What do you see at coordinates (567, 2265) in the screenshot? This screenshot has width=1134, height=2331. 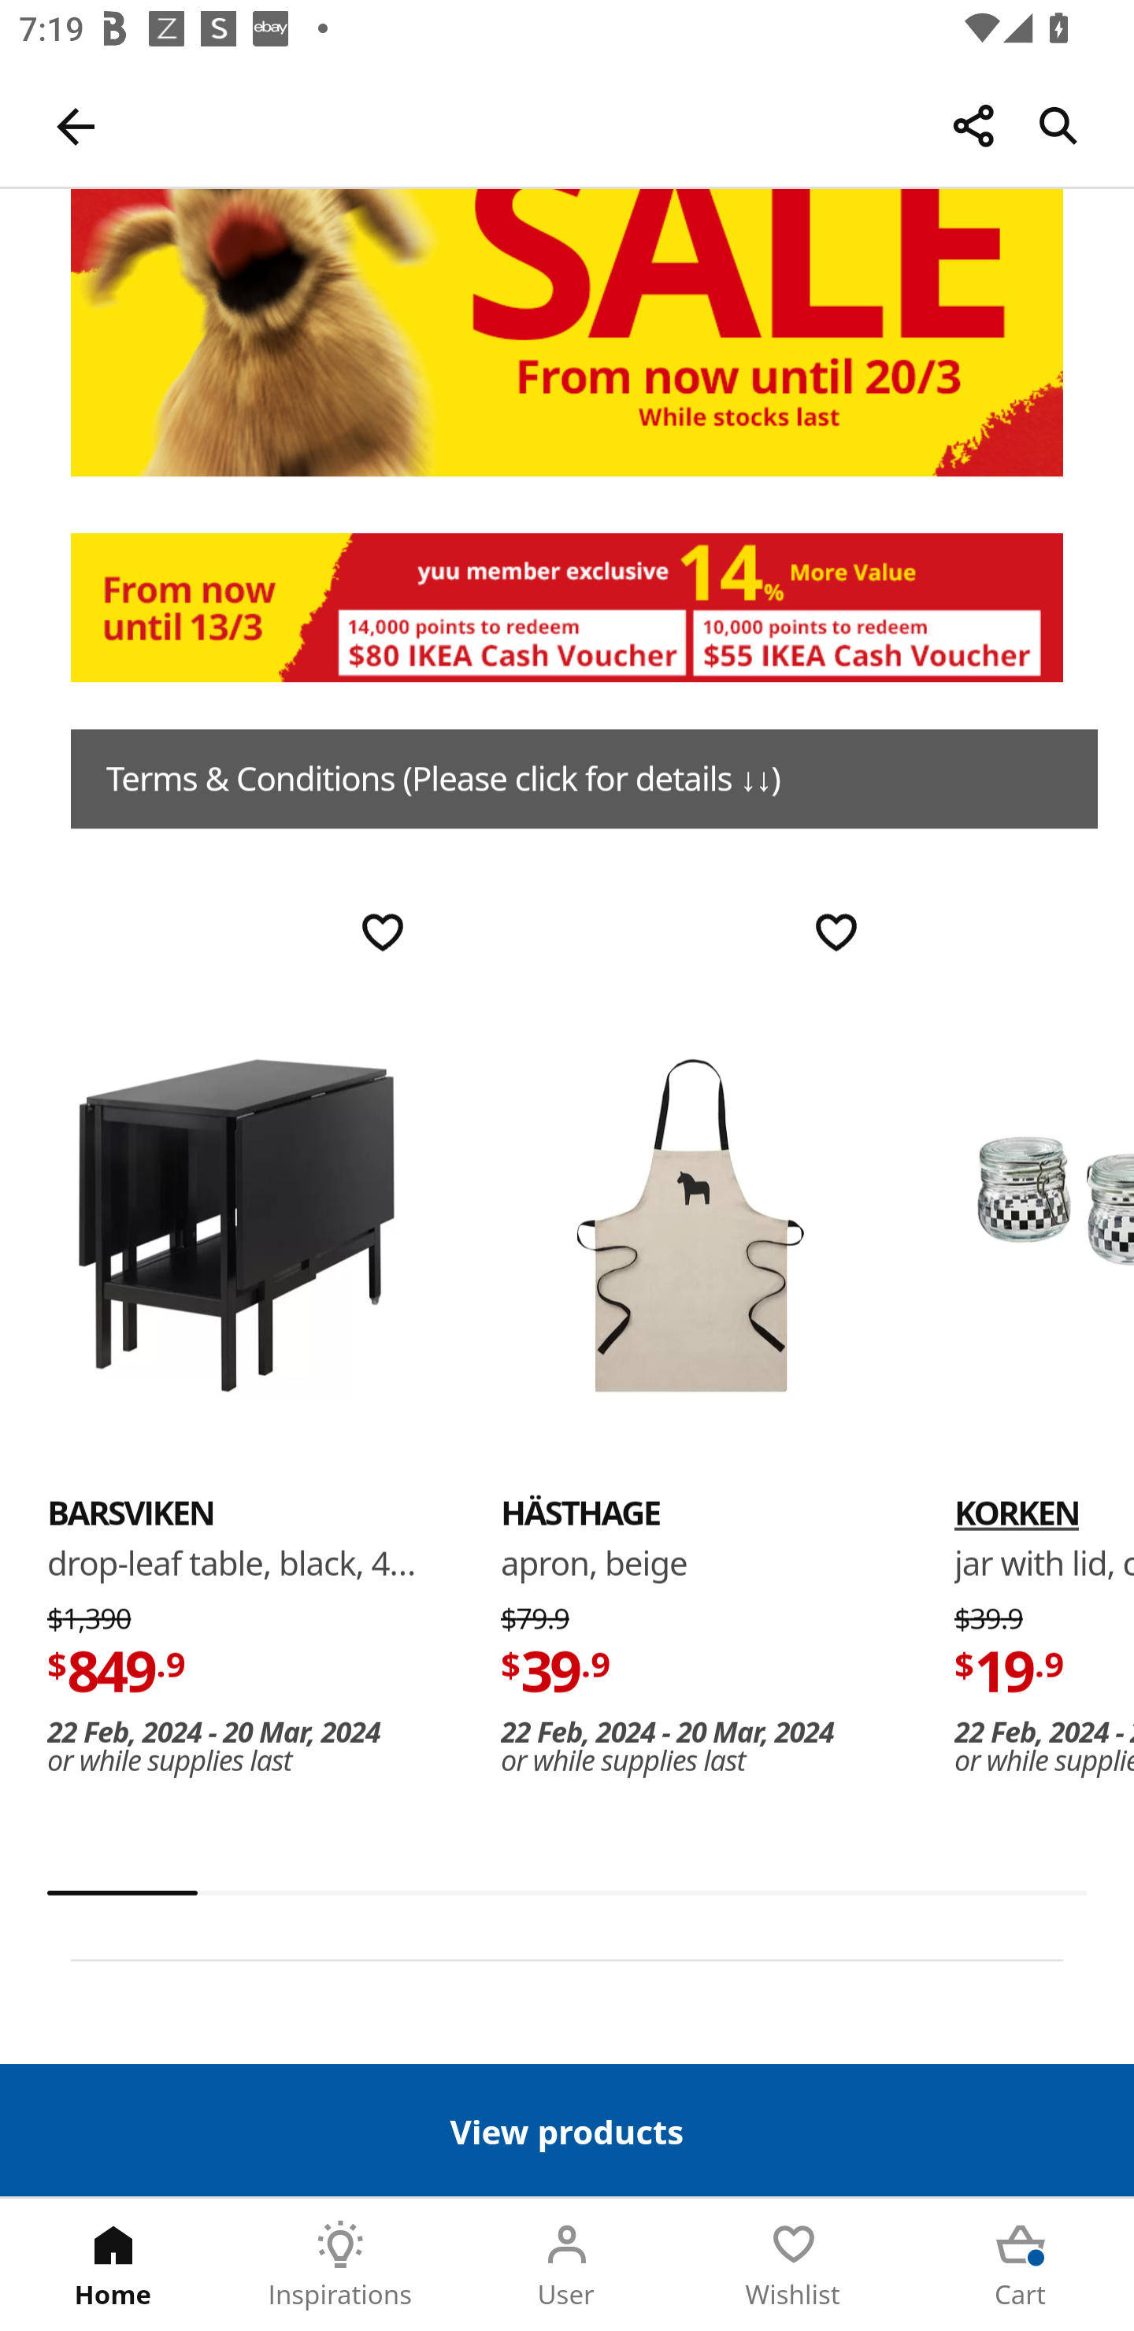 I see `User
Tab 3 of 5` at bounding box center [567, 2265].